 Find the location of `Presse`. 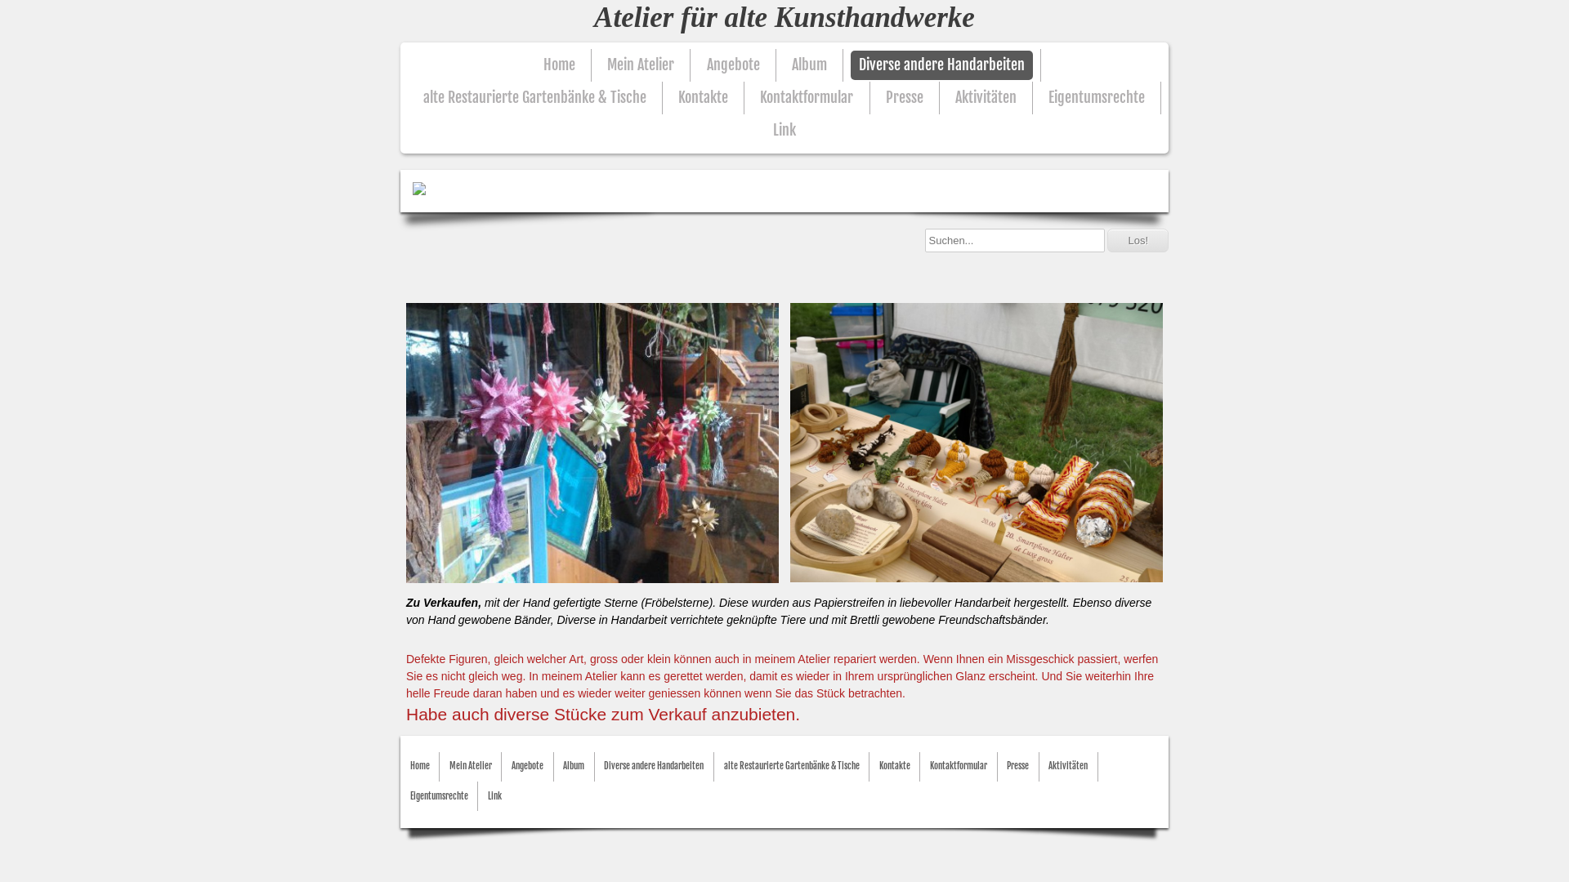

Presse is located at coordinates (905, 98).